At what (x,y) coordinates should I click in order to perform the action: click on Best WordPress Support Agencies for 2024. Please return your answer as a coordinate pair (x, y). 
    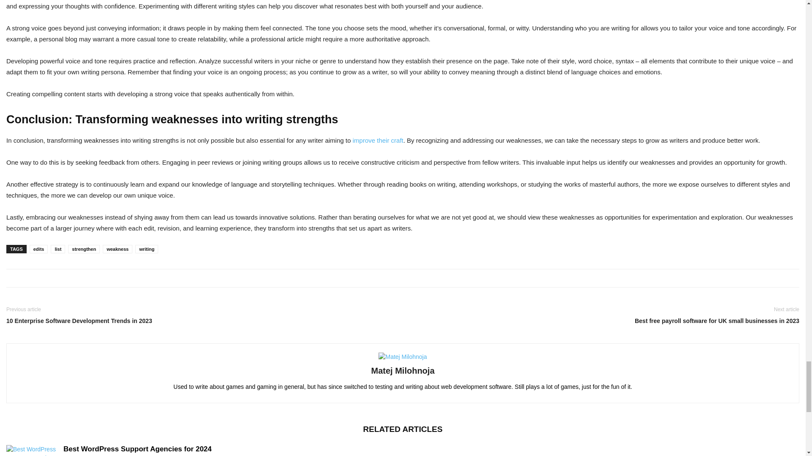
    Looking at the image, I should click on (31, 451).